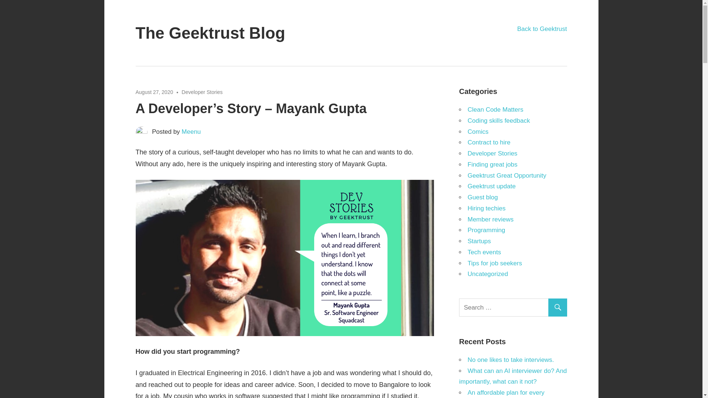 This screenshot has height=398, width=708. Describe the element at coordinates (491, 186) in the screenshot. I see `Geektrust update` at that location.